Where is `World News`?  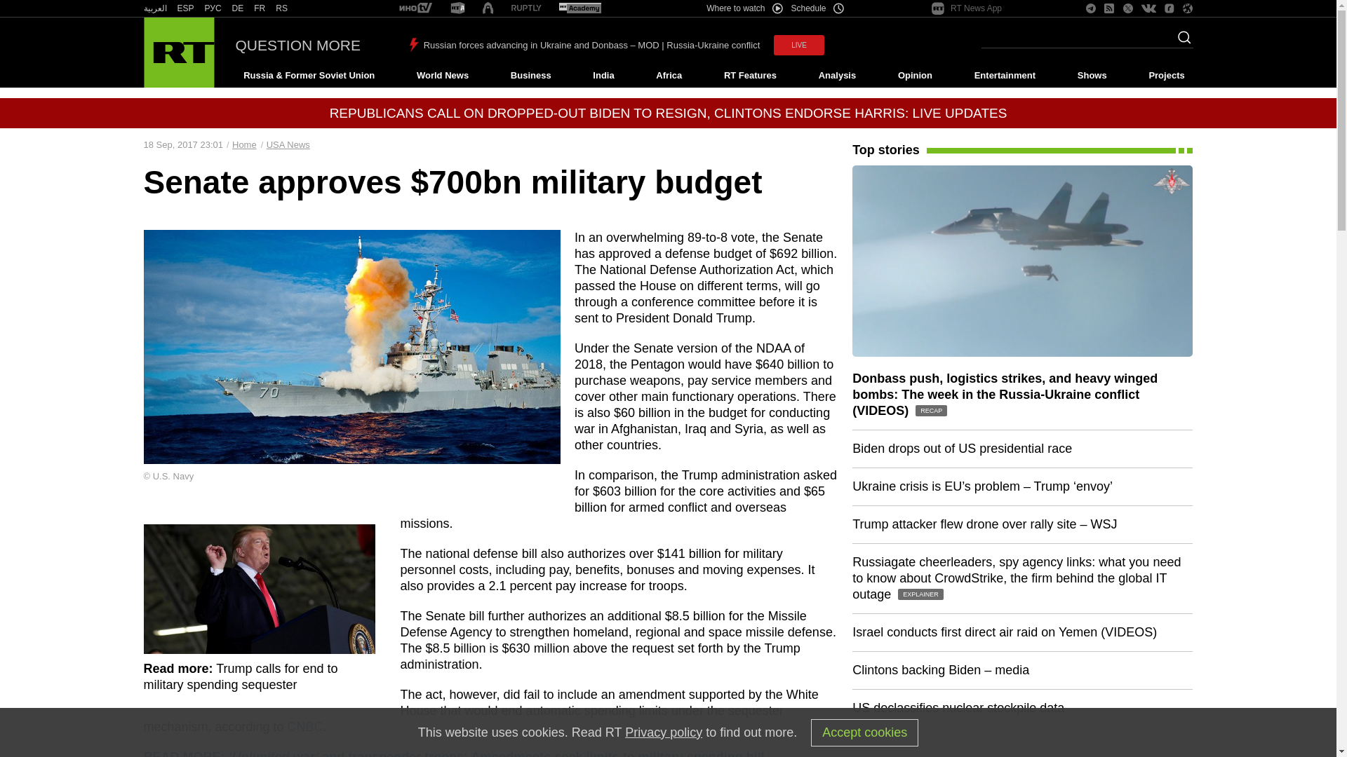 World News is located at coordinates (442, 76).